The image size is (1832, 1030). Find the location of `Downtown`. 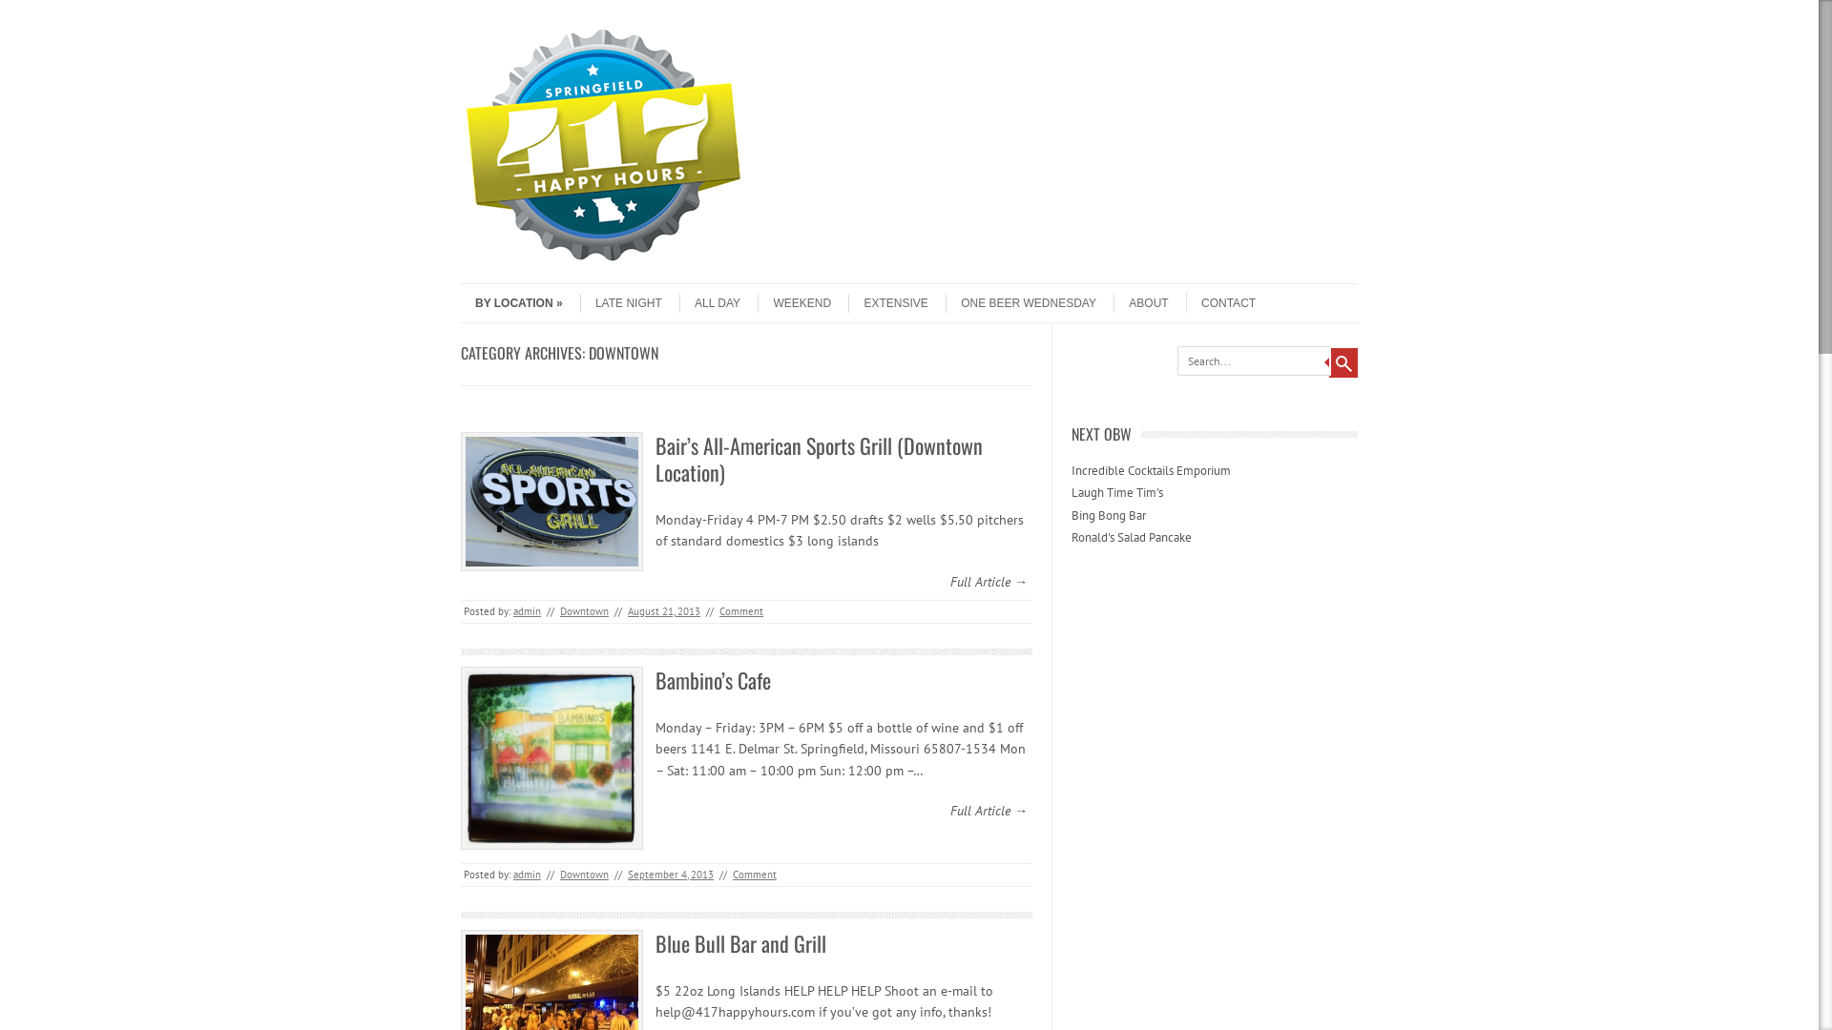

Downtown is located at coordinates (584, 875).